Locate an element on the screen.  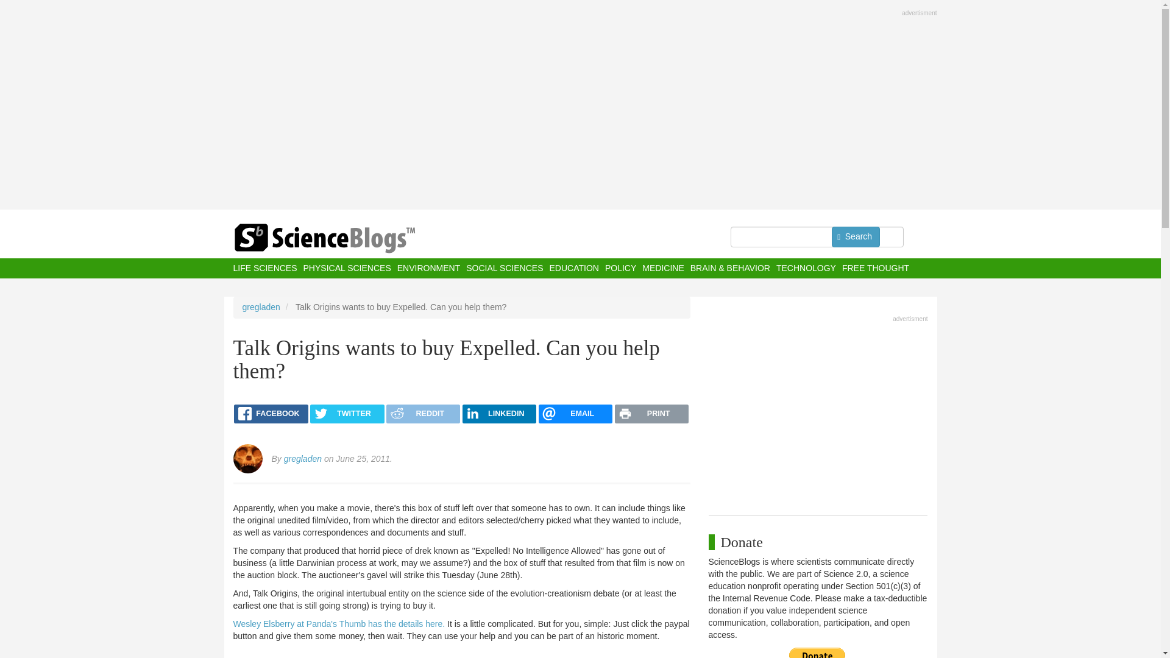
gregladen is located at coordinates (303, 459).